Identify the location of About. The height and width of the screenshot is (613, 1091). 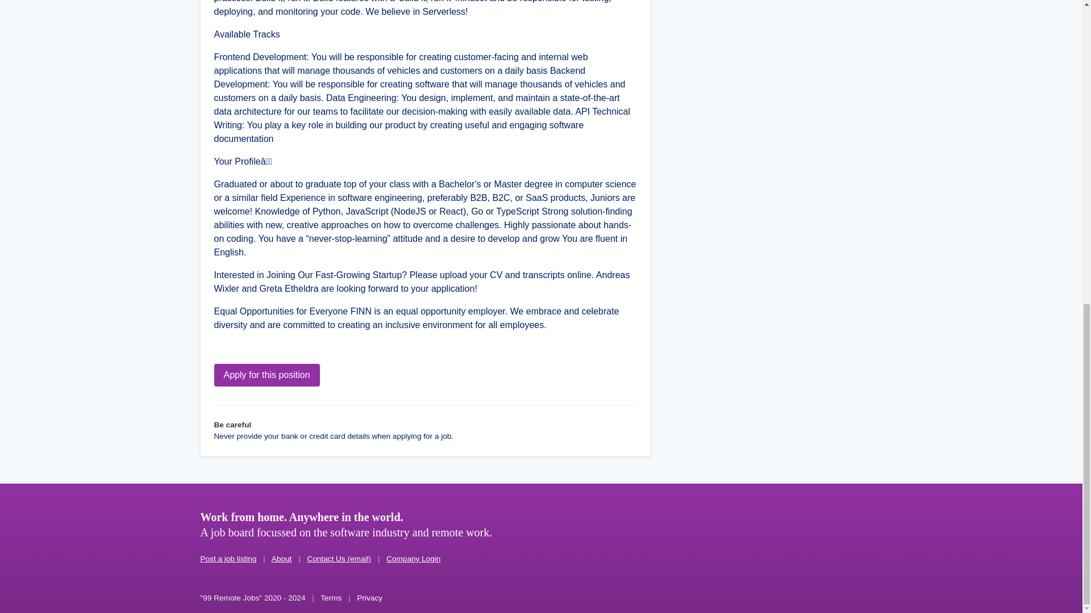
(282, 559).